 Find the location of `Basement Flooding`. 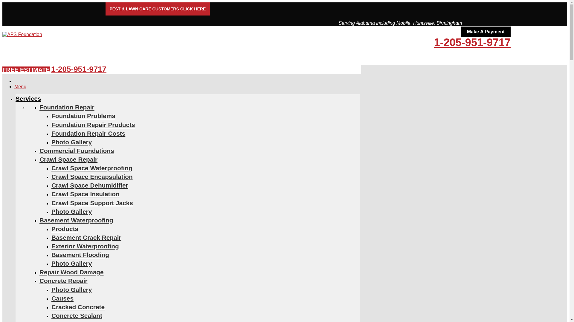

Basement Flooding is located at coordinates (80, 255).